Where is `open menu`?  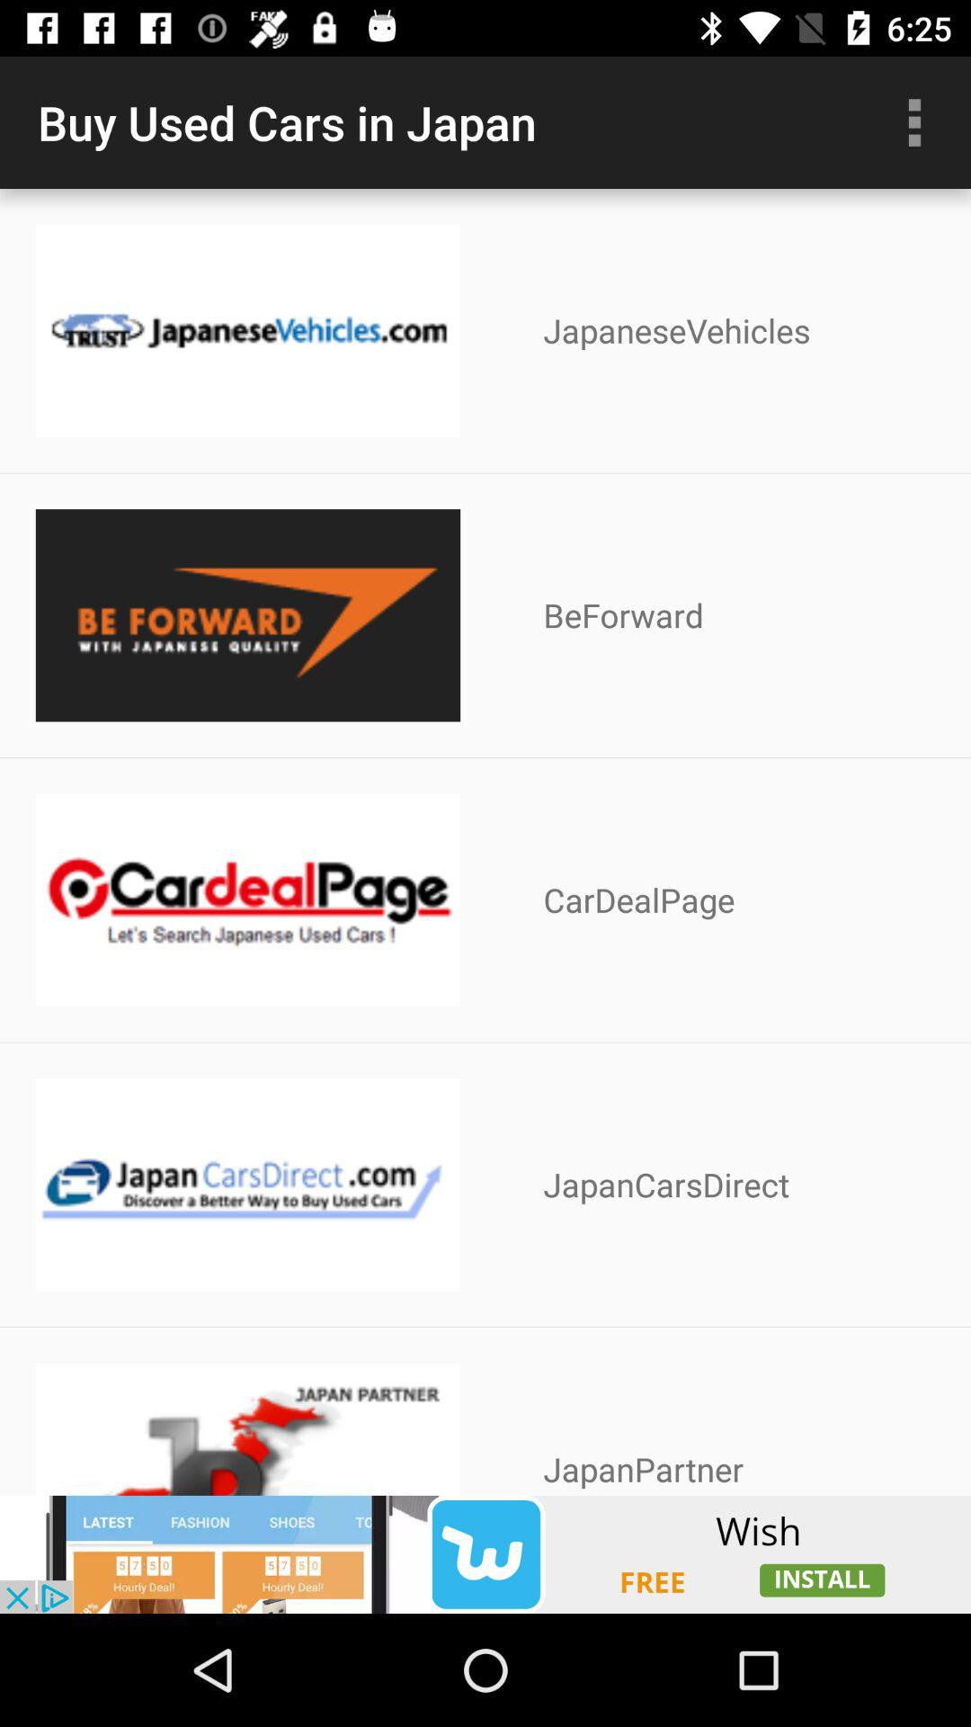 open menu is located at coordinates (914, 122).